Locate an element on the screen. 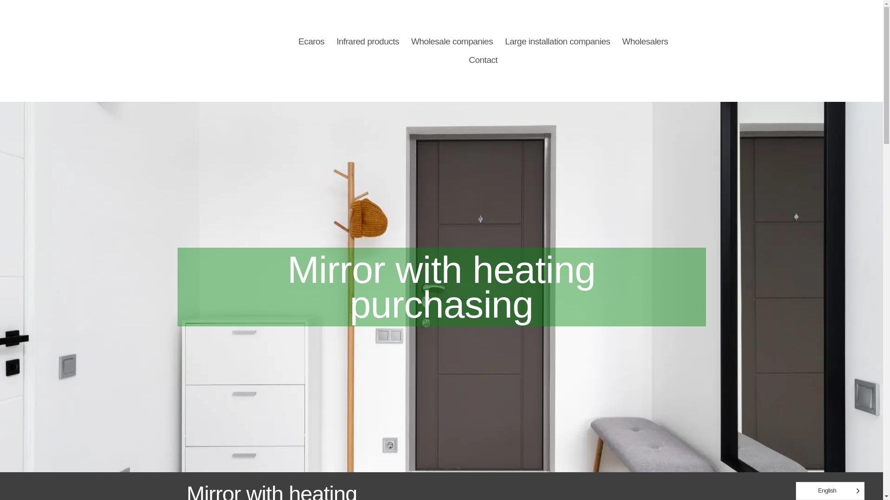 The width and height of the screenshot is (890, 500). Wholesale companies is located at coordinates (451, 42).